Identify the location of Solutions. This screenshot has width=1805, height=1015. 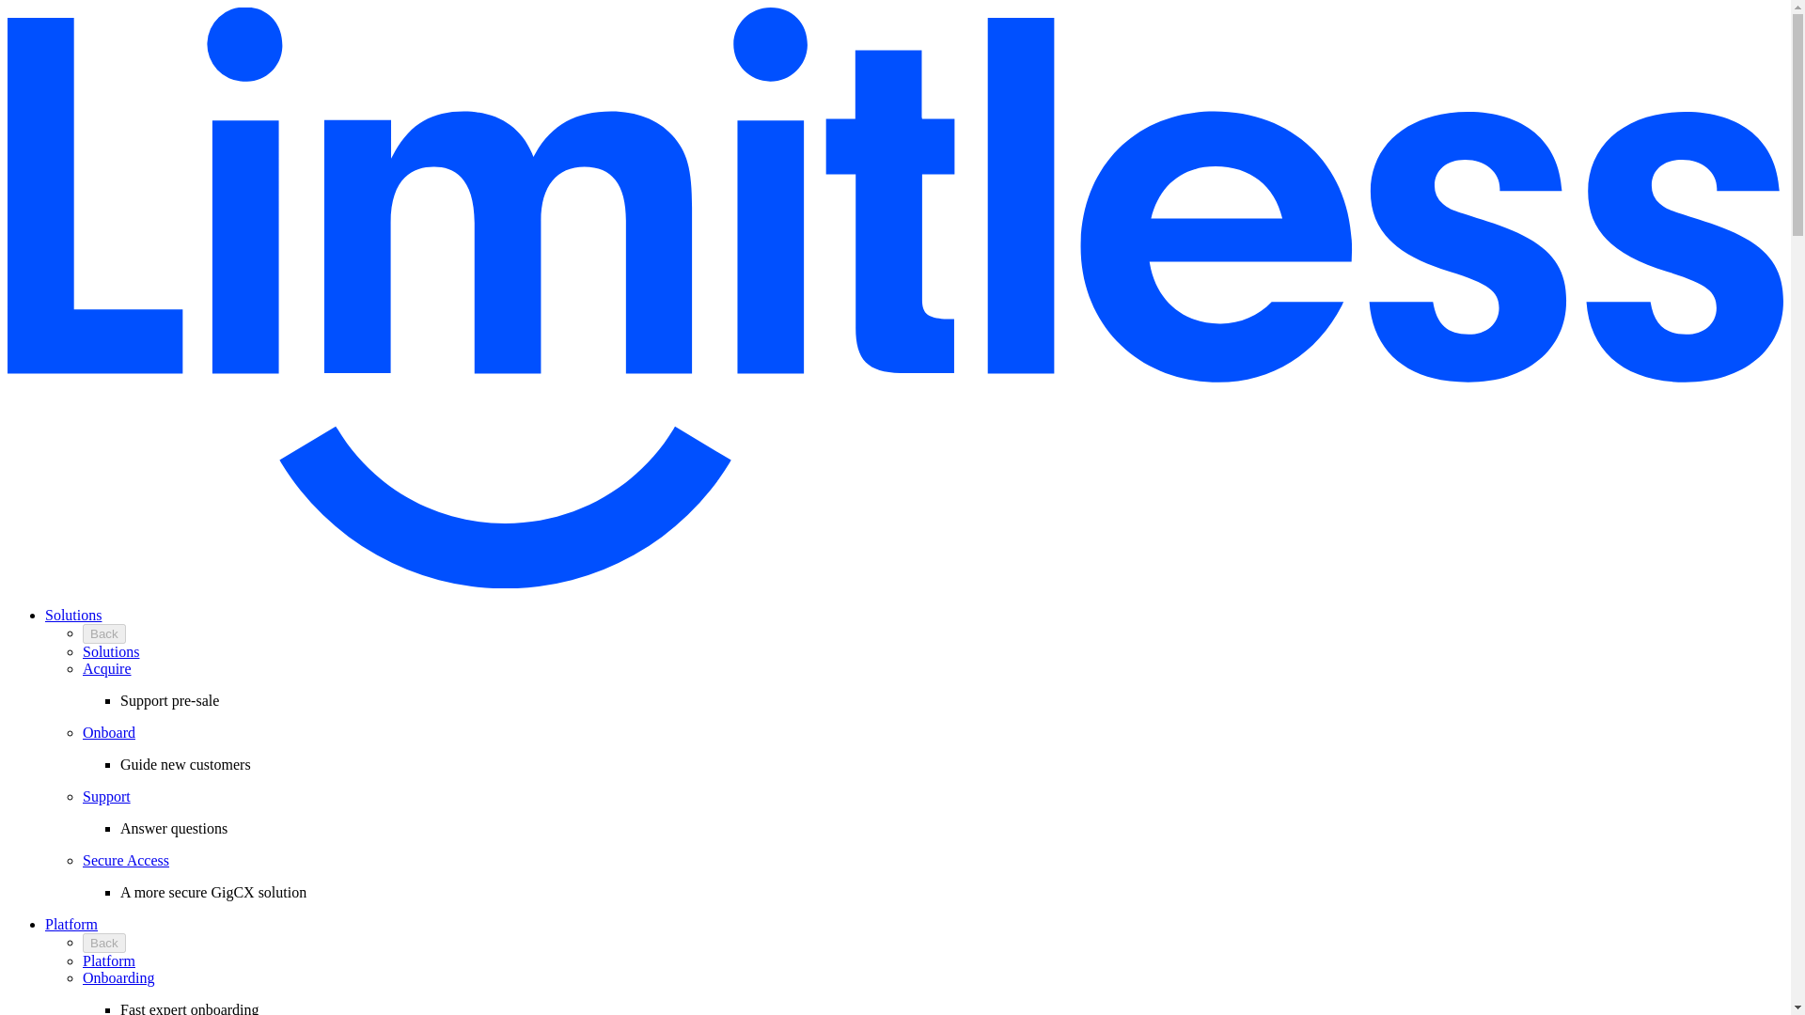
(111, 651).